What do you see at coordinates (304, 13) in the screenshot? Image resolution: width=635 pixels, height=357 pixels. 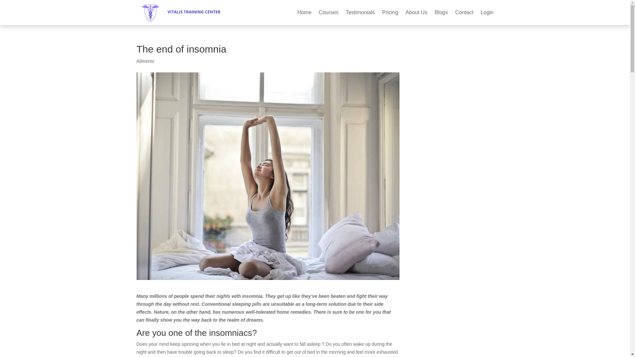 I see `Home` at bounding box center [304, 13].